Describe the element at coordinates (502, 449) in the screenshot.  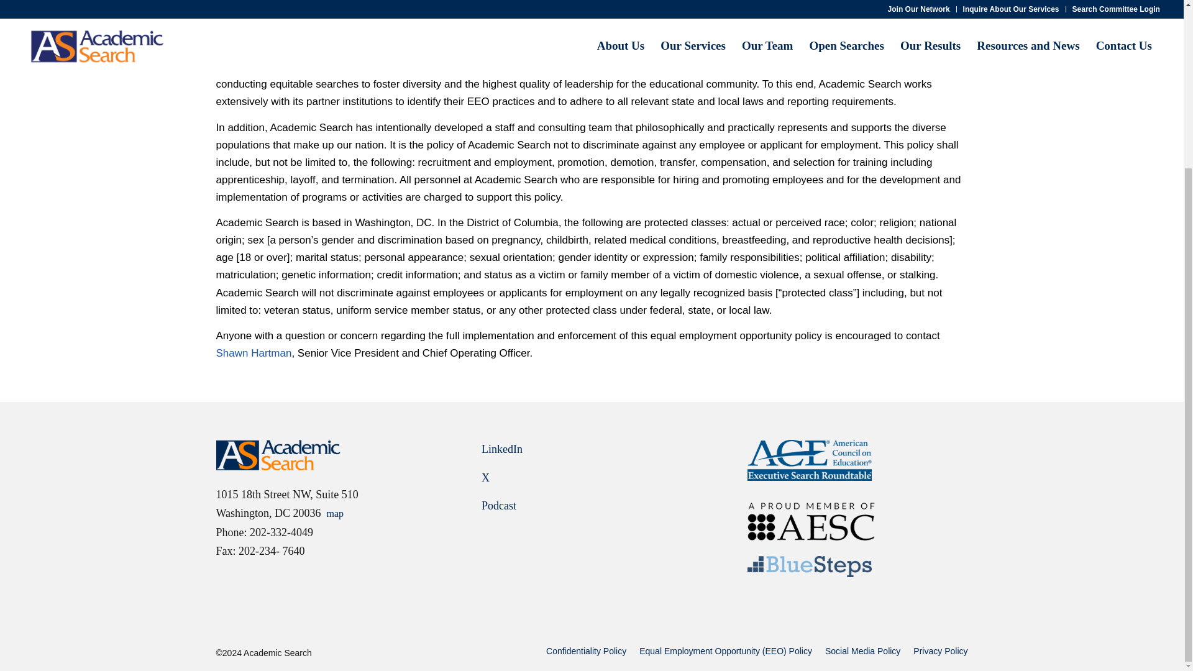
I see `LinkedIn` at that location.